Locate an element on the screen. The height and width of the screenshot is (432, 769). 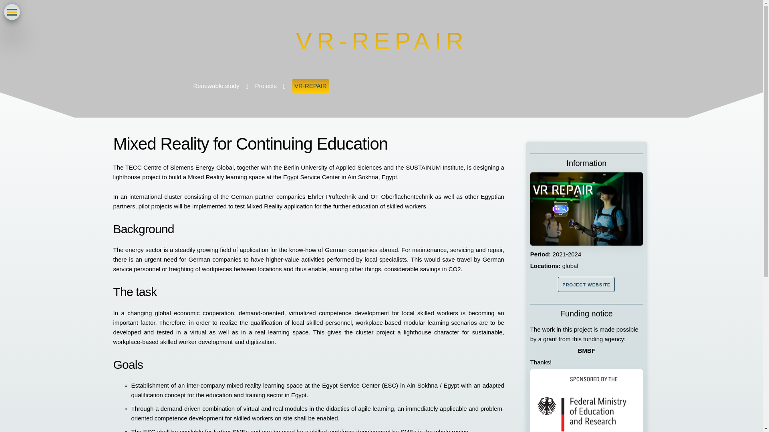
Projects is located at coordinates (32, 222).